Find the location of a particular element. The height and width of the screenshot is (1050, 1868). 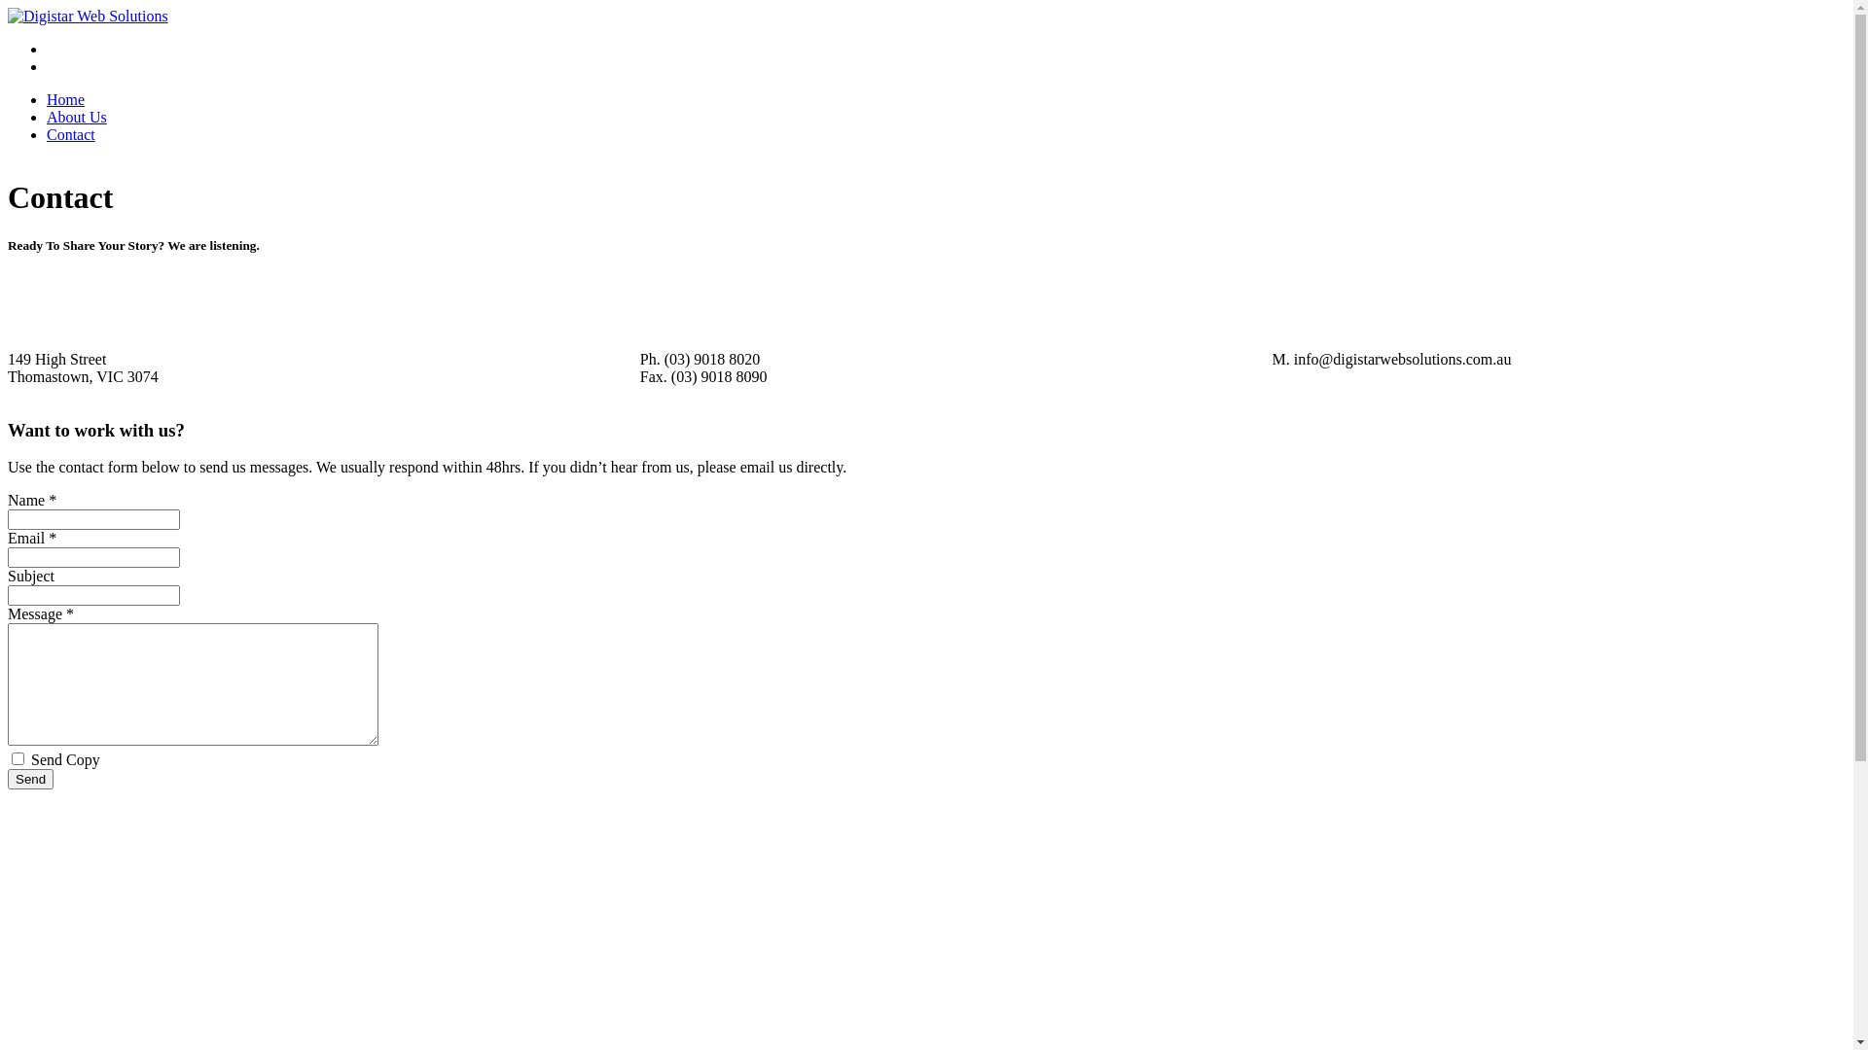

Digistar Web Solutions is located at coordinates (88, 16).